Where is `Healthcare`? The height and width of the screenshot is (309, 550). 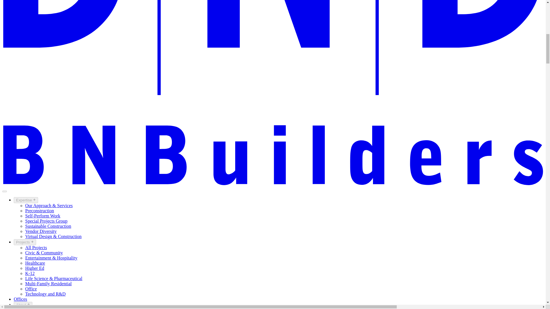 Healthcare is located at coordinates (35, 263).